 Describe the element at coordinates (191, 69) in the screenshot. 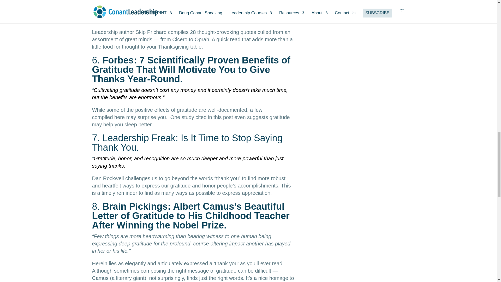

I see `7 Scientifically Proven Benefits of Gratitude` at that location.